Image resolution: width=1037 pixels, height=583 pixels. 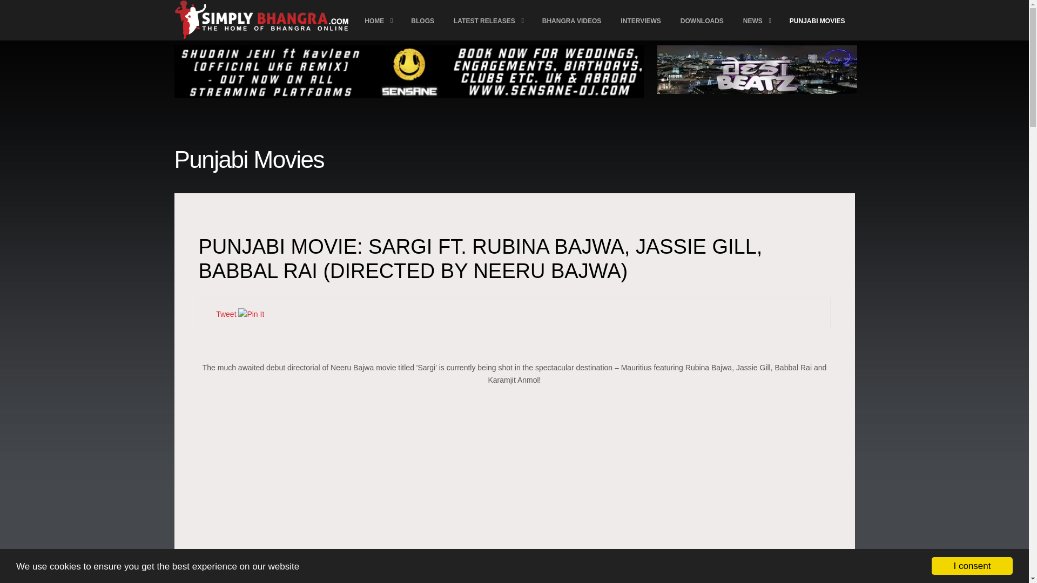 I want to click on NEWS, so click(x=756, y=21).